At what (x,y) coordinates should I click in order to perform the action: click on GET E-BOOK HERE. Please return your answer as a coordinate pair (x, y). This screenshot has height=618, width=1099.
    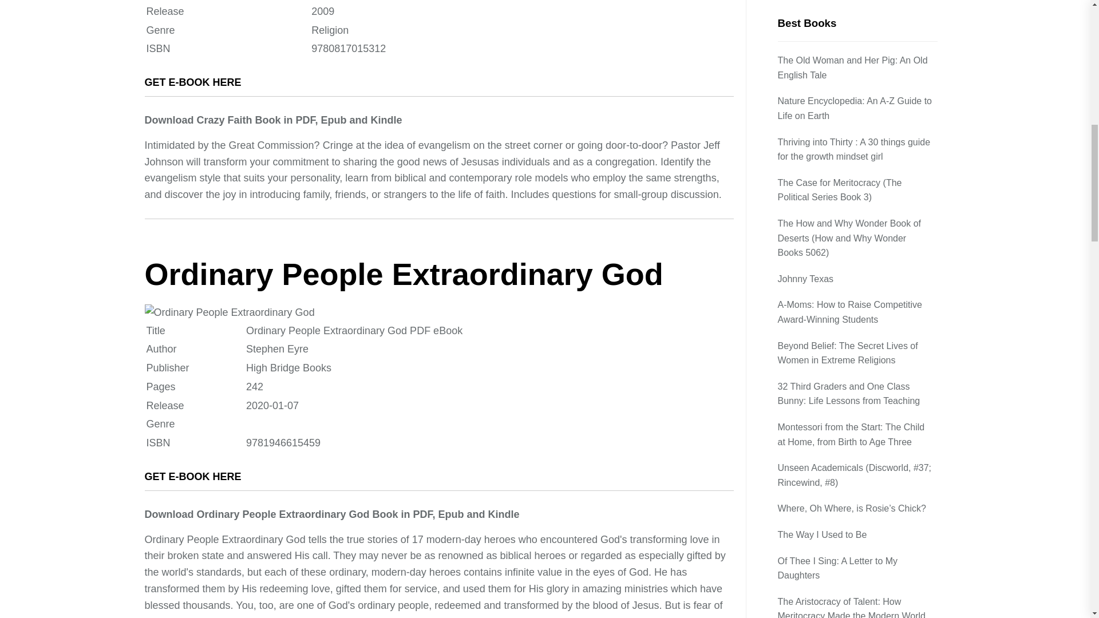
    Looking at the image, I should click on (192, 82).